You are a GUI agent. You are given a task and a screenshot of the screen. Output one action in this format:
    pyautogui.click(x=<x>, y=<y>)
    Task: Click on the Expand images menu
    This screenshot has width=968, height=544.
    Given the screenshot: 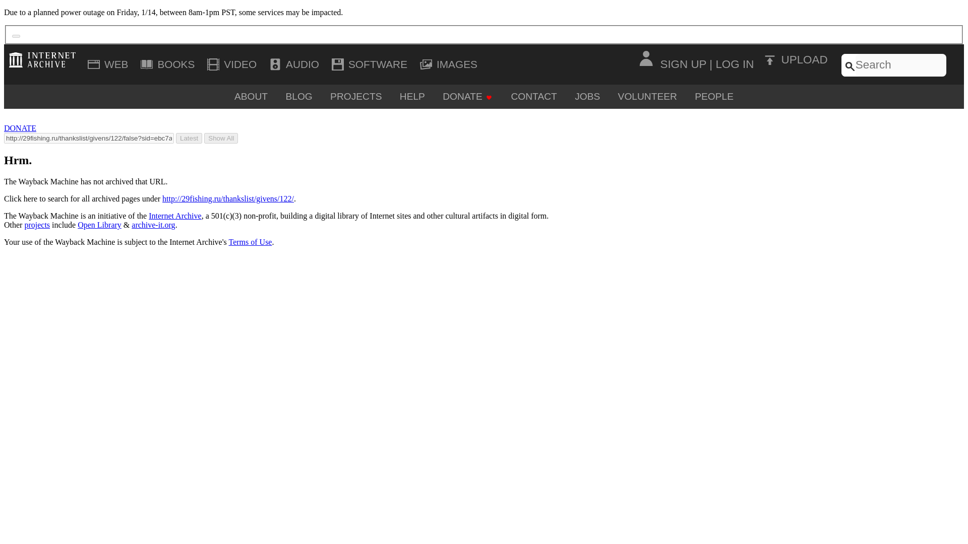 What is the action you would take?
    pyautogui.click(x=450, y=64)
    